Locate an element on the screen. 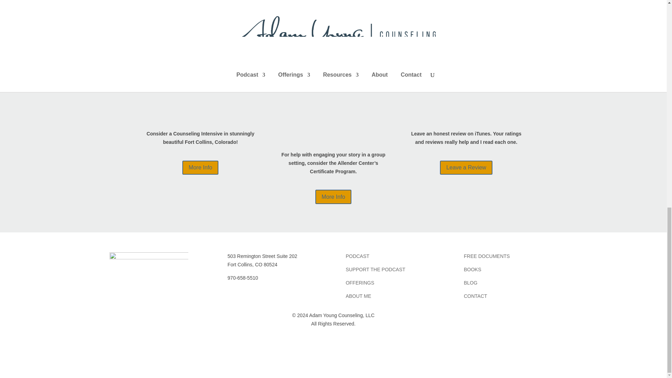 The image size is (672, 378). SUPPORT THE PODCAST is located at coordinates (375, 269).